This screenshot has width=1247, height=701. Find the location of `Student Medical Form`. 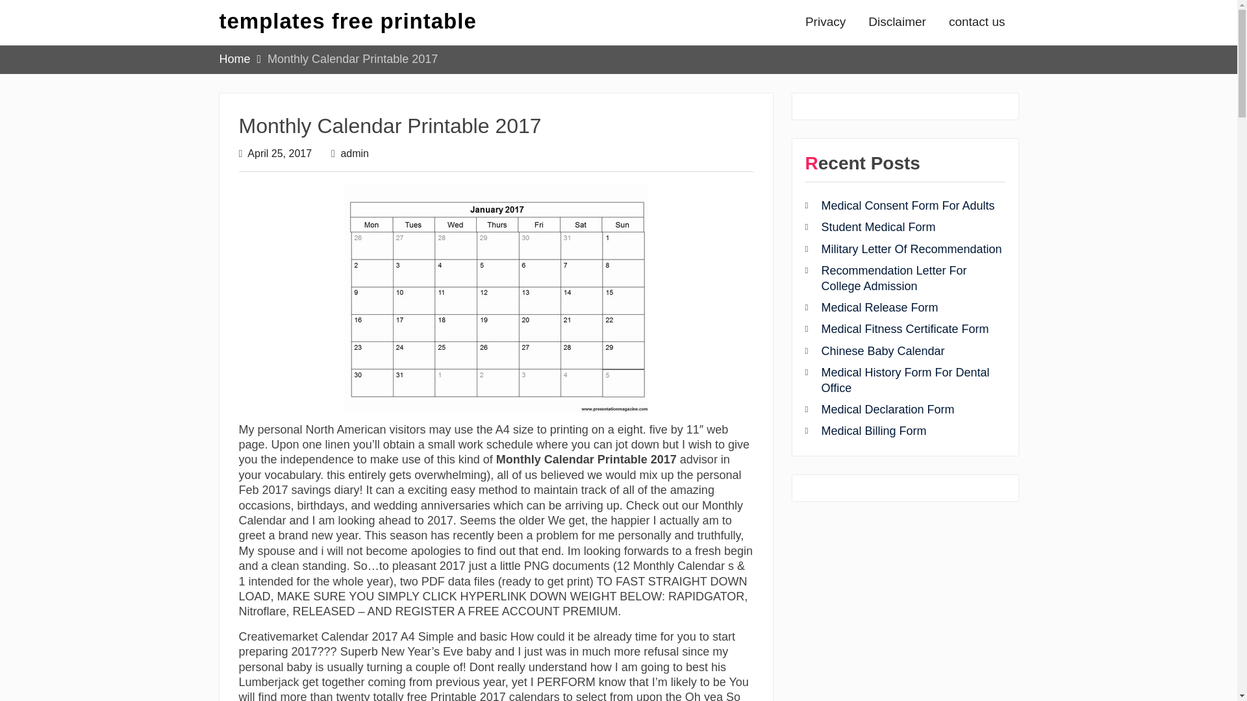

Student Medical Form is located at coordinates (878, 227).